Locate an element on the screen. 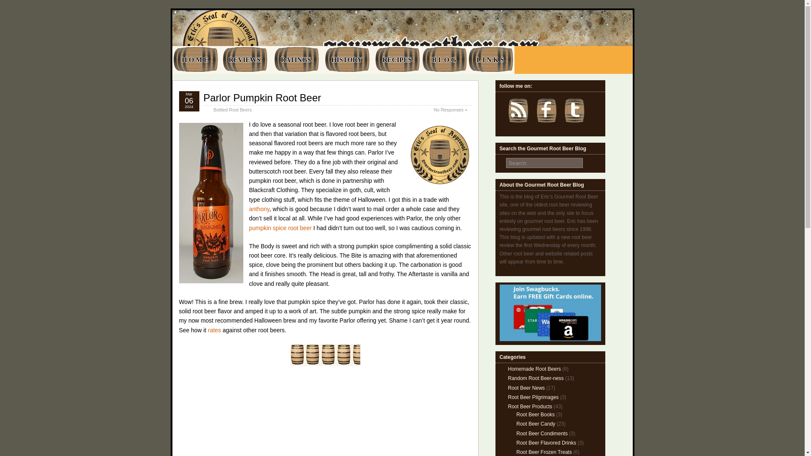  HISTORY is located at coordinates (346, 60).